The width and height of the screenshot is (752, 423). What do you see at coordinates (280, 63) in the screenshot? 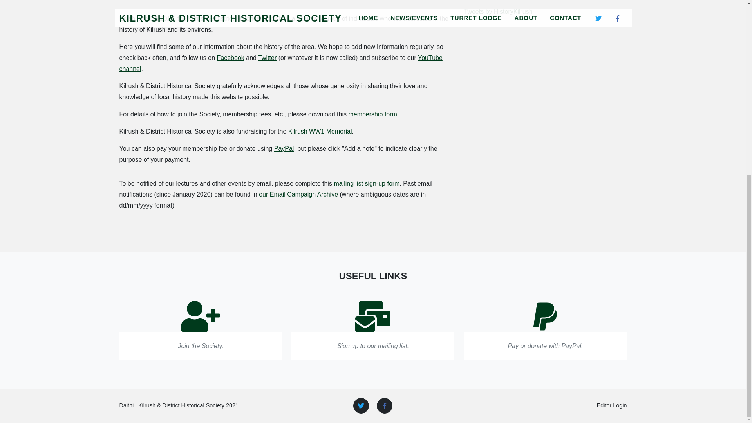
I see `KDHS YouTube channel` at bounding box center [280, 63].